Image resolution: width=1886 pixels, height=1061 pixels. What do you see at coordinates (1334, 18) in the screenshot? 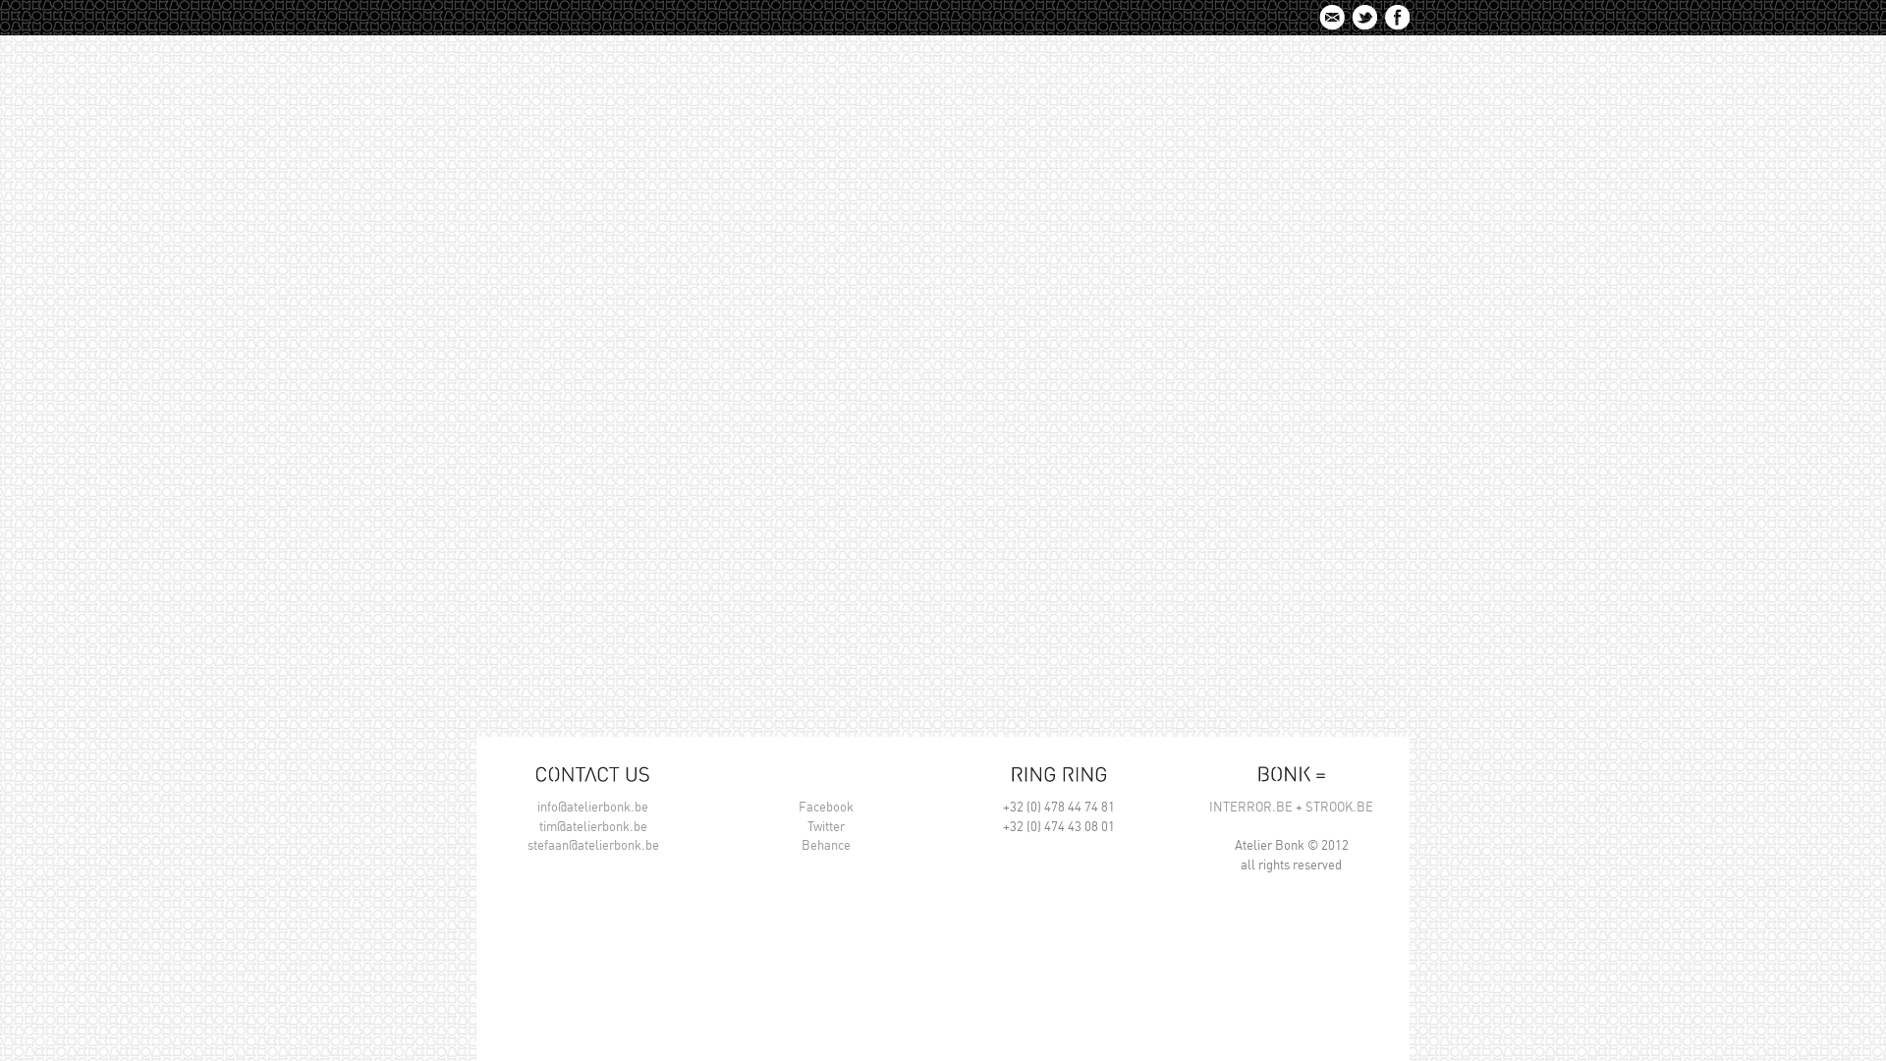
I see `mail` at bounding box center [1334, 18].